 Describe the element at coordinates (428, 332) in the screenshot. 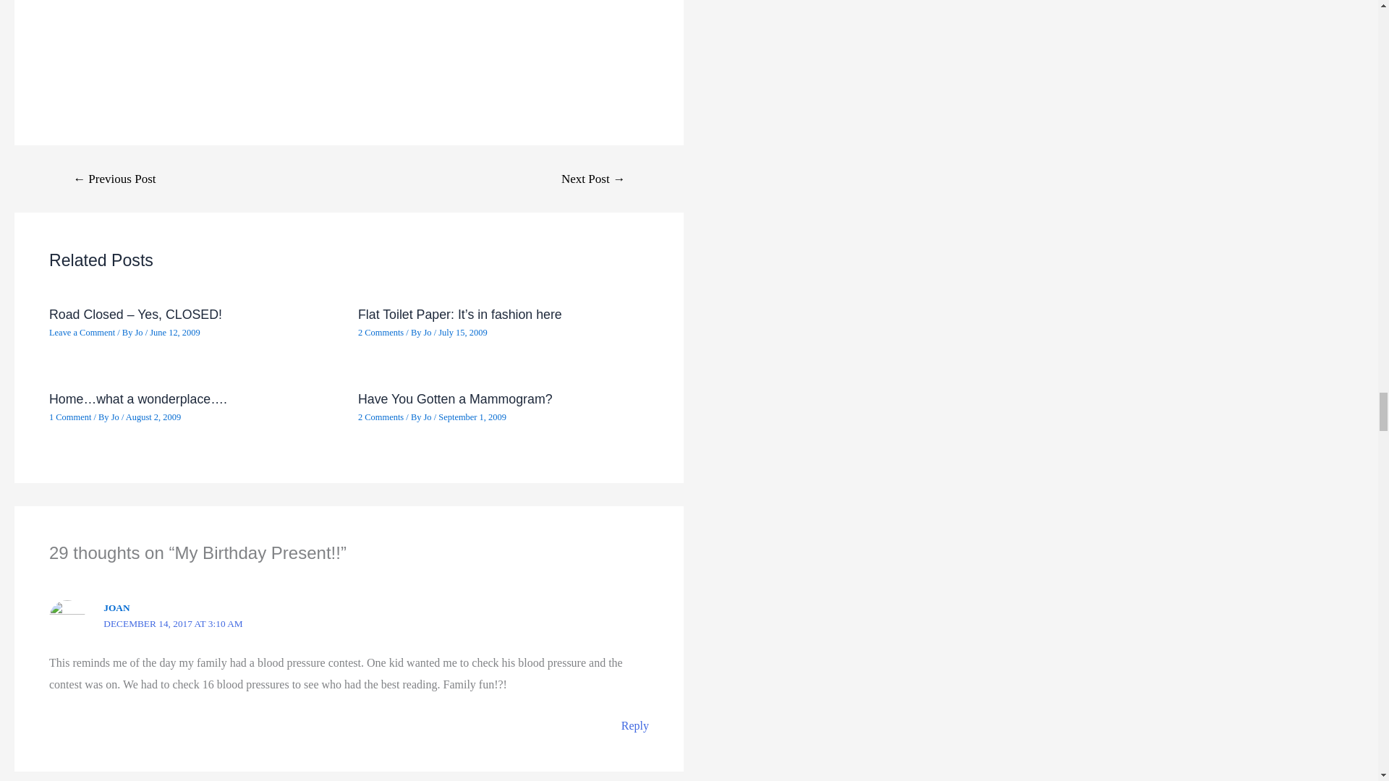

I see `View all posts by Jo` at that location.